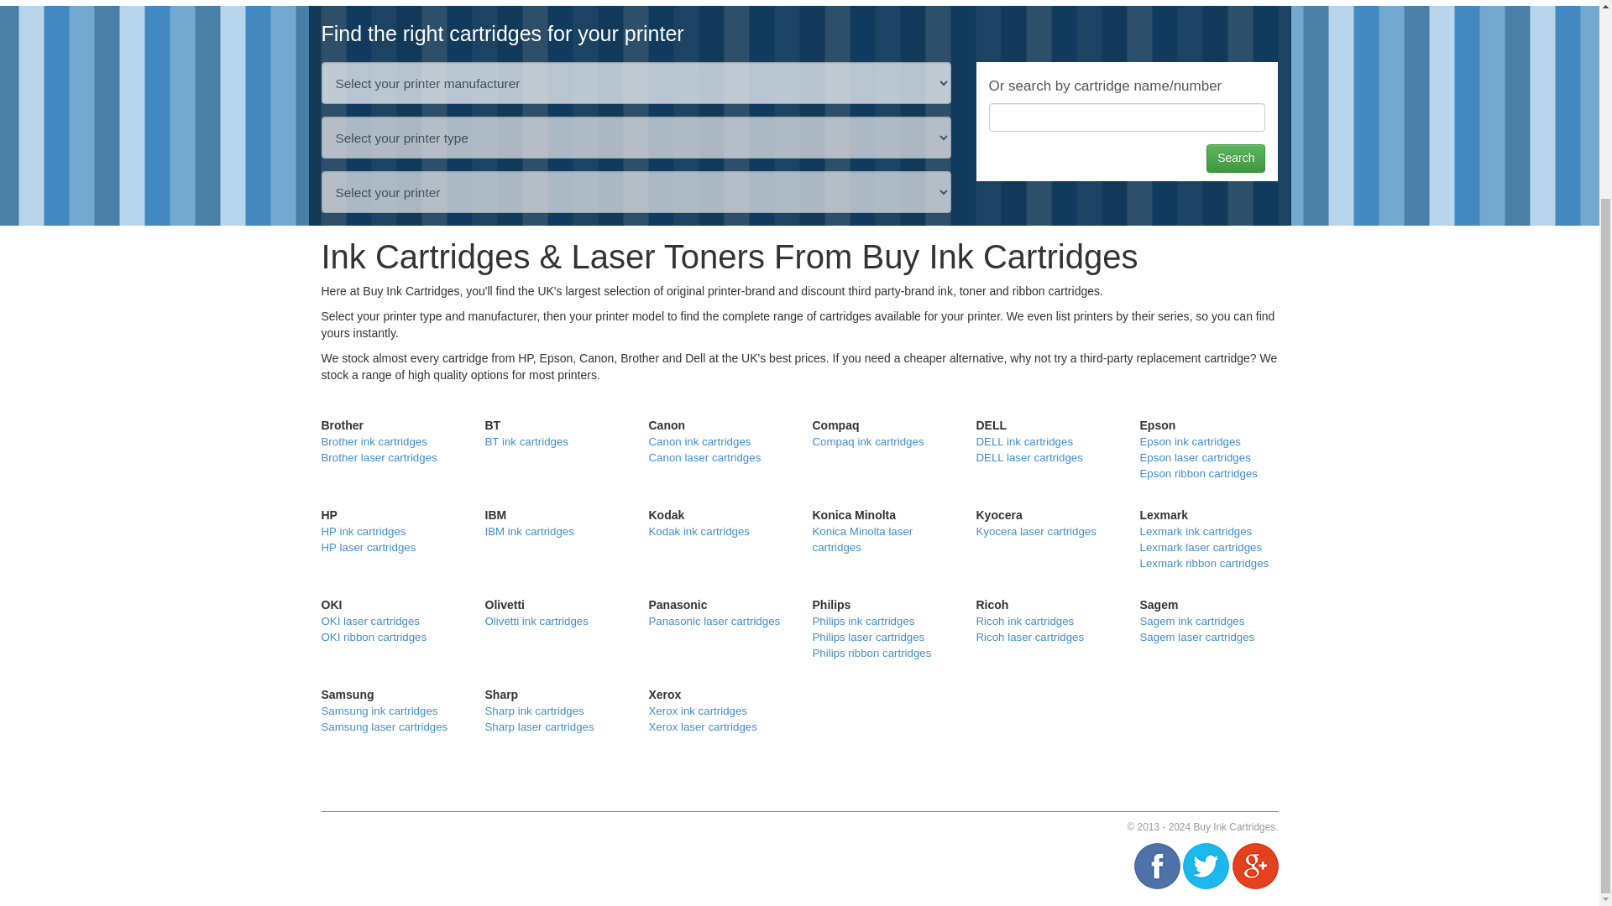  Describe the element at coordinates (368, 547) in the screenshot. I see `HP laser cartridges` at that location.